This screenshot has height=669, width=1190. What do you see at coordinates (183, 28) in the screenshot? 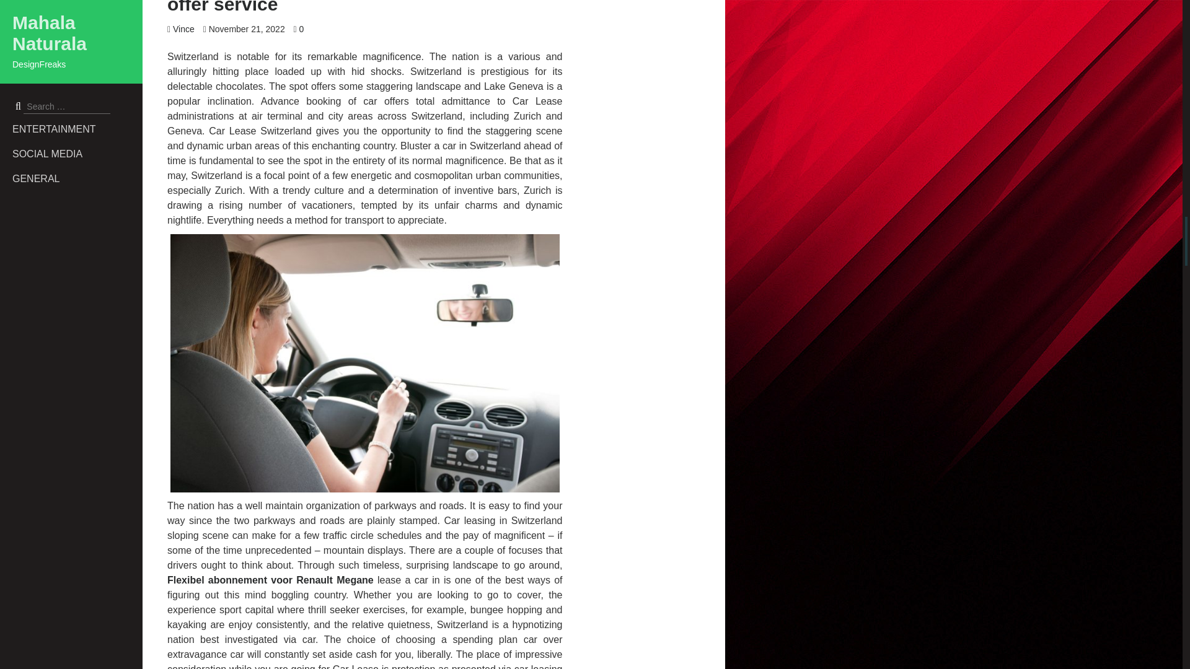
I see `Vince` at bounding box center [183, 28].